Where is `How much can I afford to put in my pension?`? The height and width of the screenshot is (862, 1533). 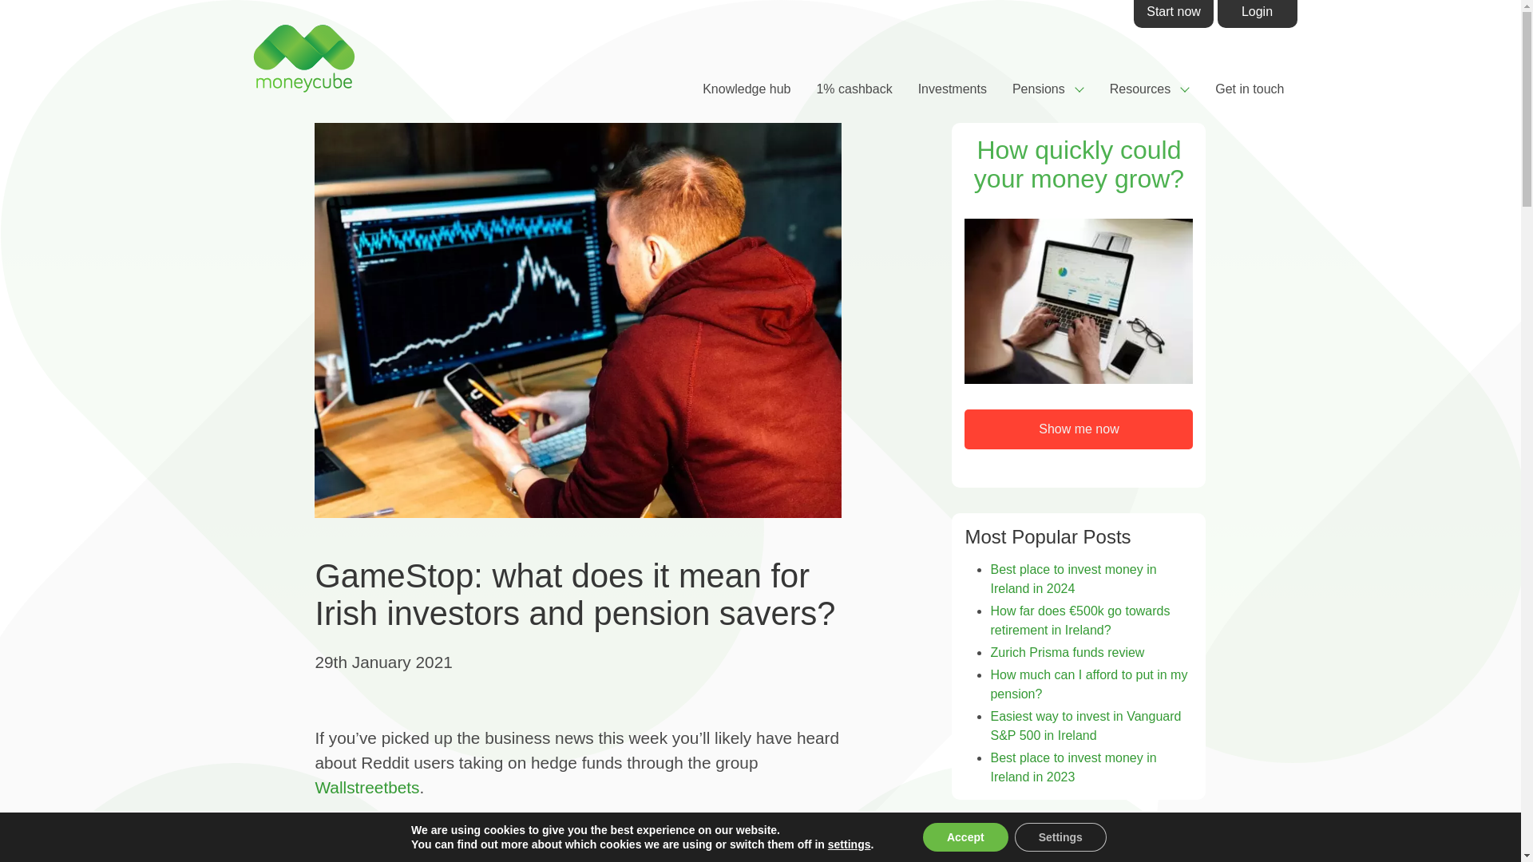 How much can I afford to put in my pension? is located at coordinates (1088, 685).